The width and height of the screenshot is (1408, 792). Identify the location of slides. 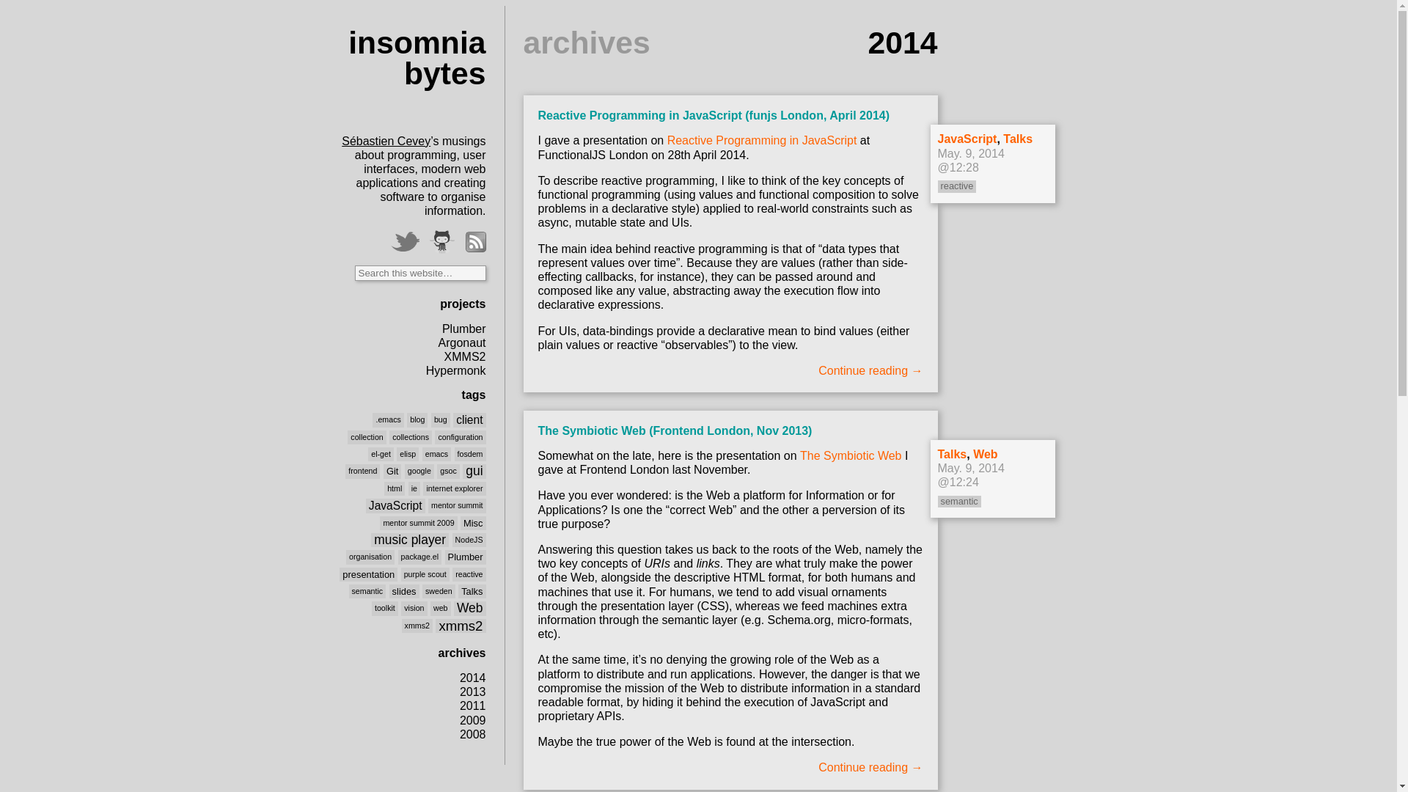
(405, 591).